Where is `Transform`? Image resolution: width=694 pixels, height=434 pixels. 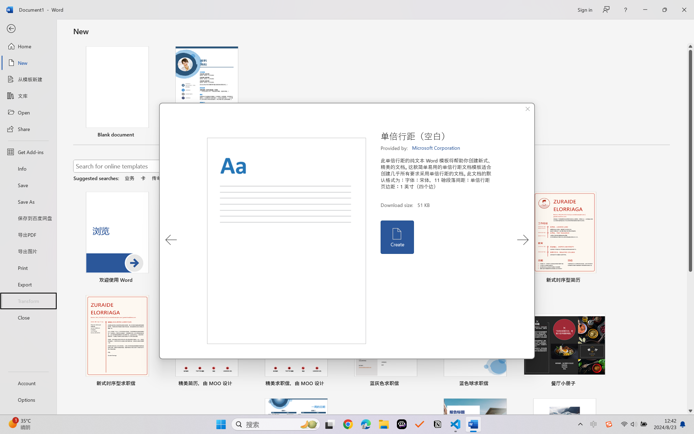 Transform is located at coordinates (28, 301).